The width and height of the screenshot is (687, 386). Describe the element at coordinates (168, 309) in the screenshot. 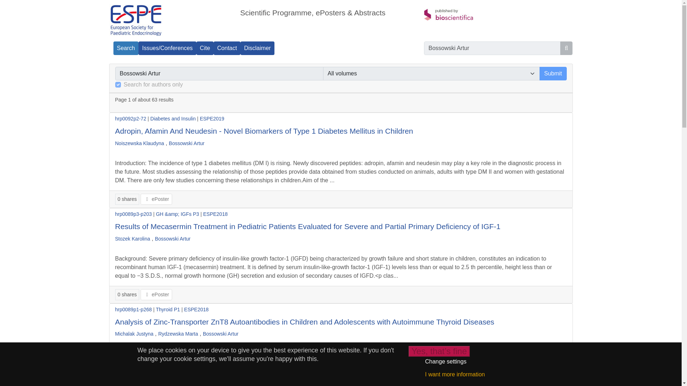

I see `Thyroid P1` at that location.